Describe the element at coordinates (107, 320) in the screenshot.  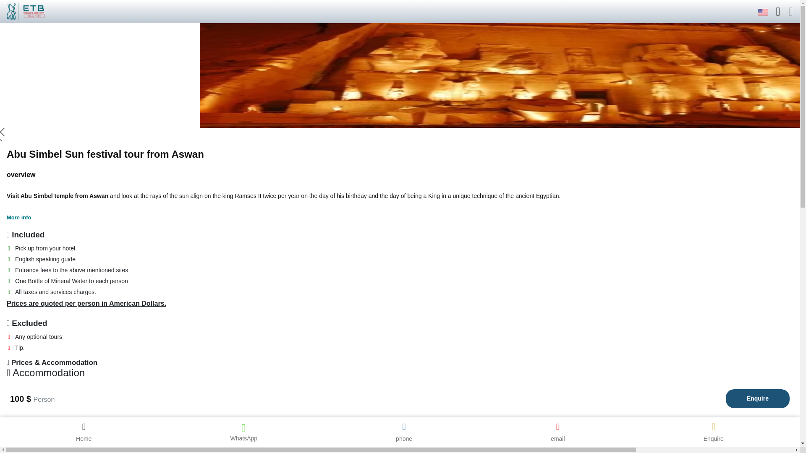
I see `Egypt Easter Holidays 2024` at that location.